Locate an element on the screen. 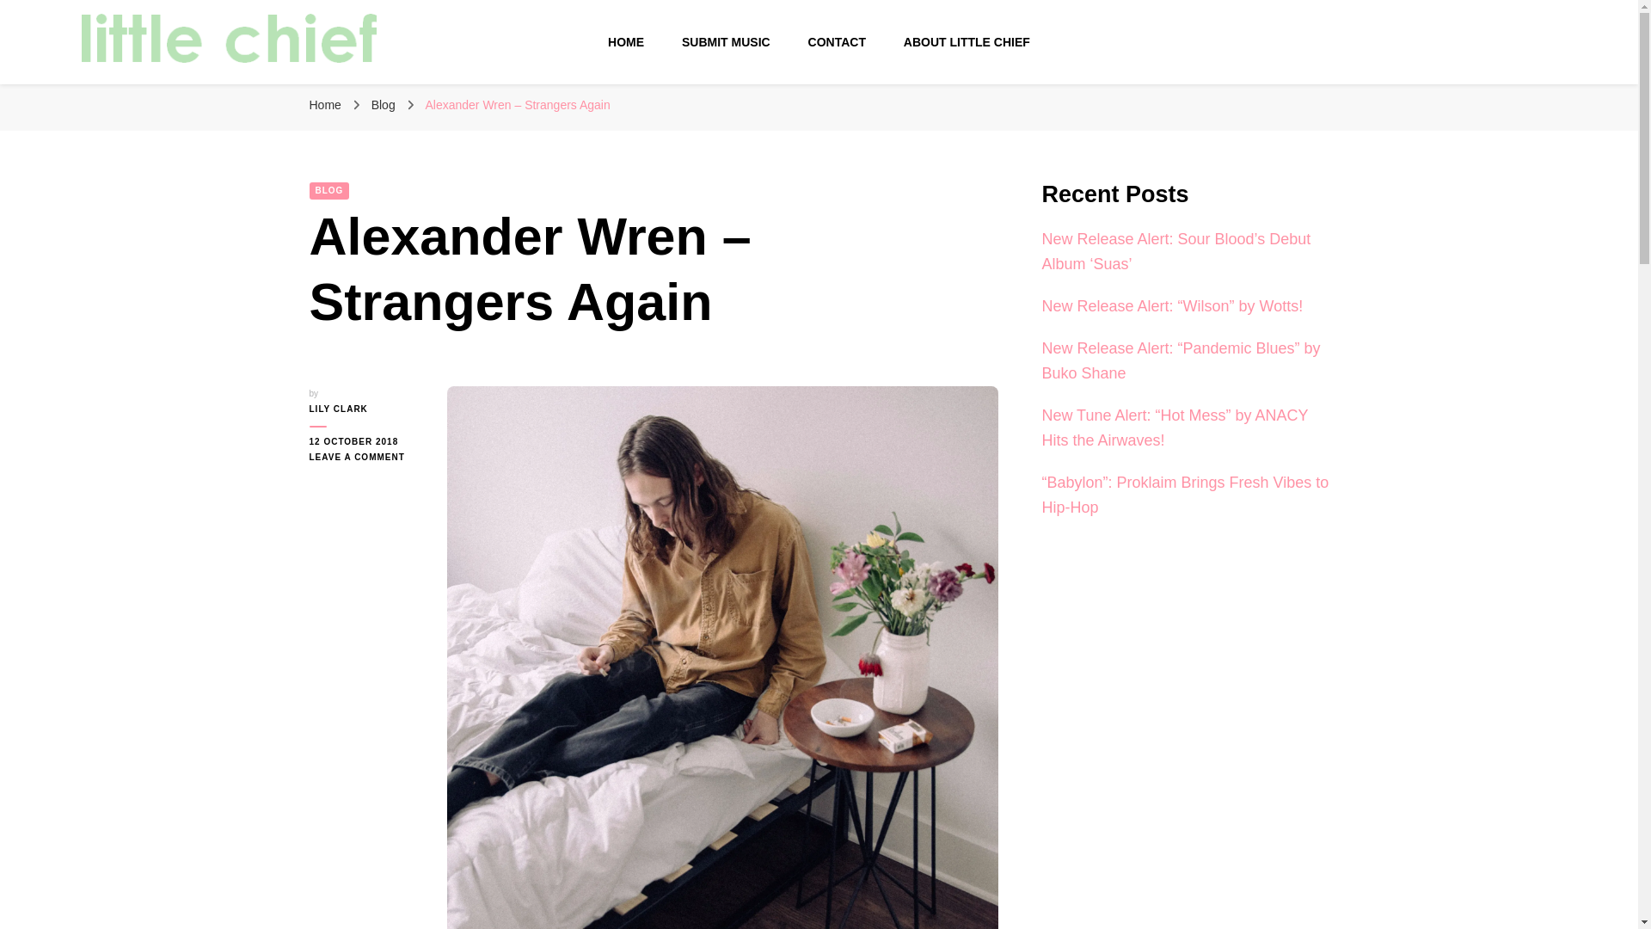 This screenshot has width=1651, height=929. CONTACT is located at coordinates (837, 42).